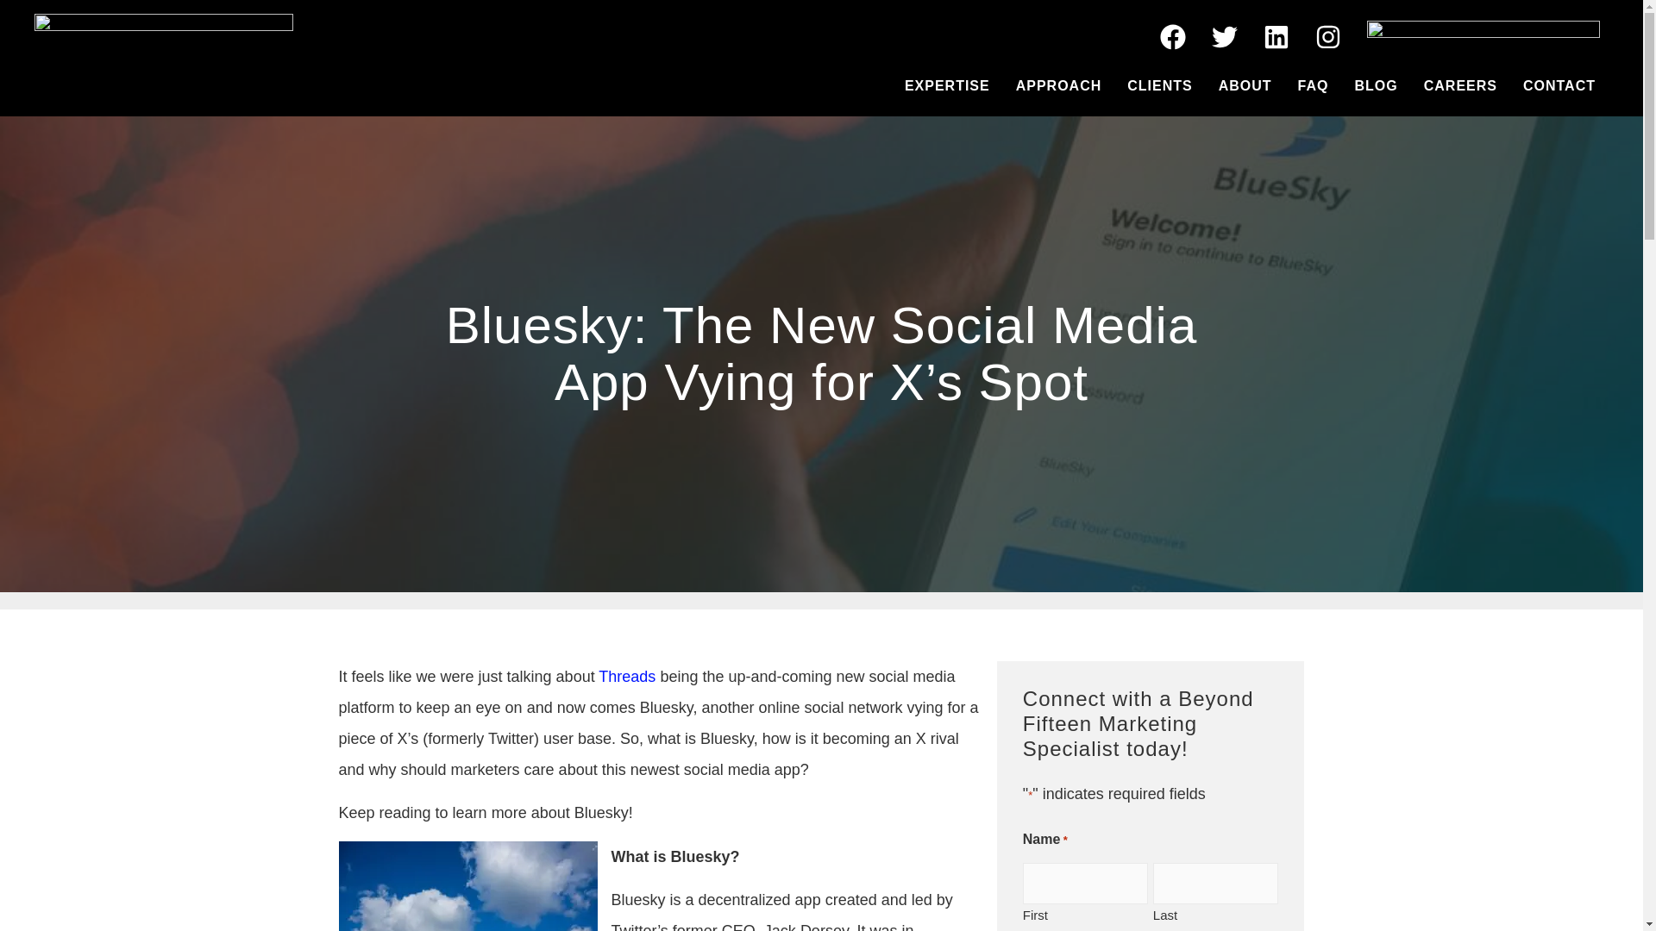 The height and width of the screenshot is (931, 1656). Describe the element at coordinates (1559, 86) in the screenshot. I see `CONTACT` at that location.